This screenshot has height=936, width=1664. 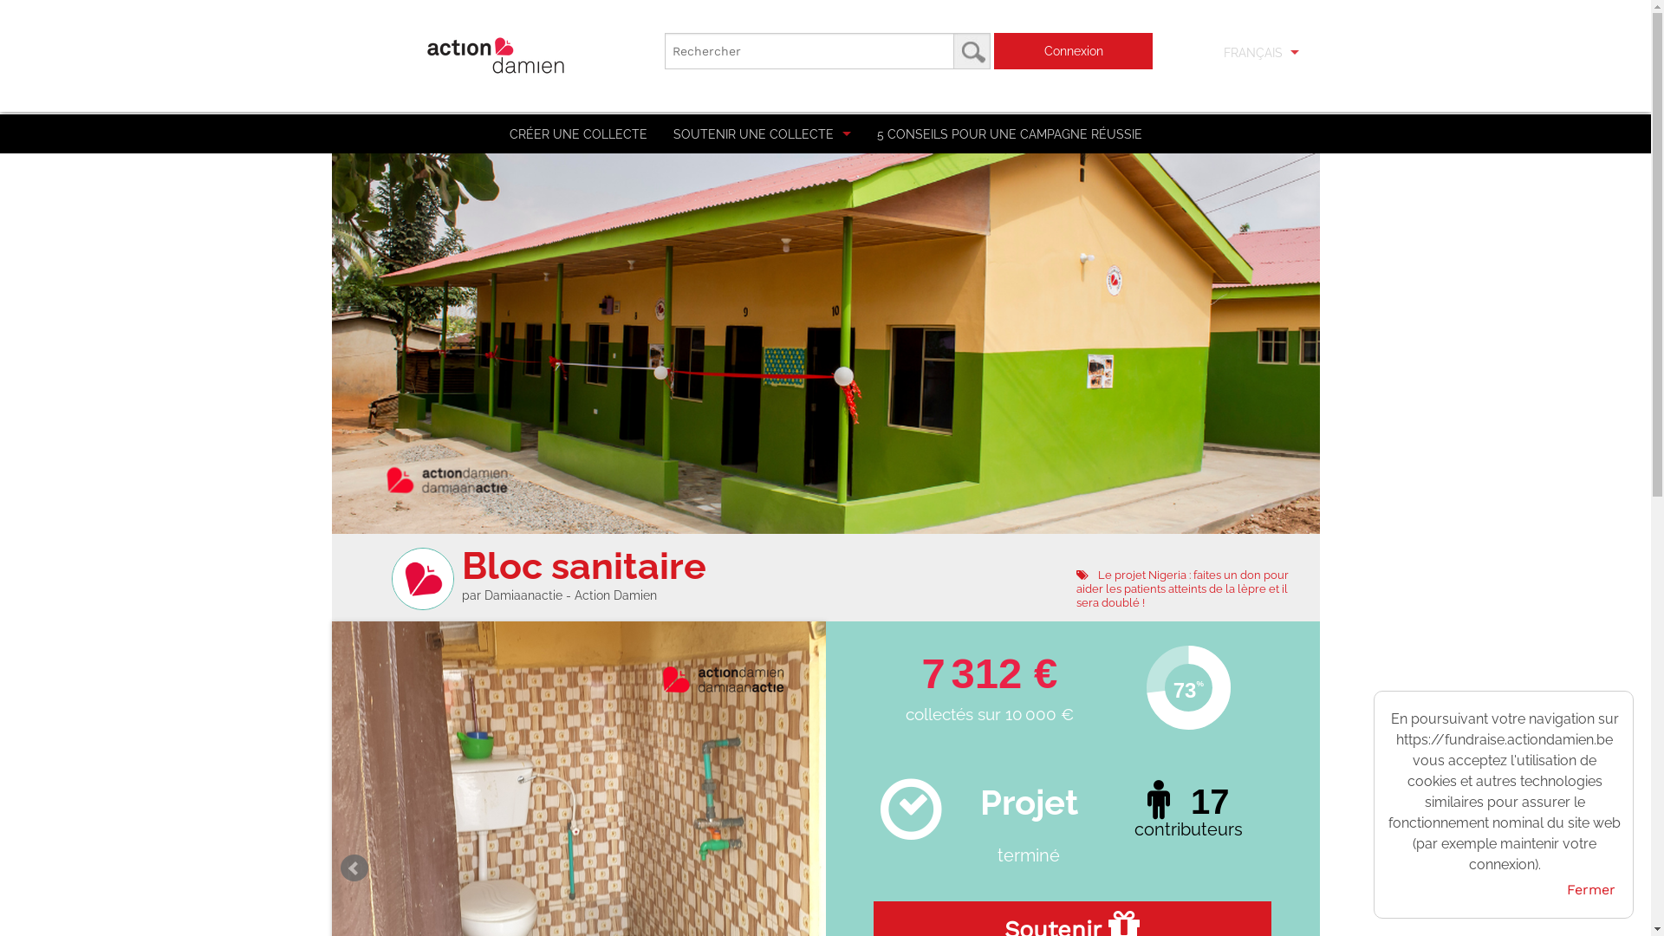 What do you see at coordinates (1250, 92) in the screenshot?
I see `NEDERLANDS` at bounding box center [1250, 92].